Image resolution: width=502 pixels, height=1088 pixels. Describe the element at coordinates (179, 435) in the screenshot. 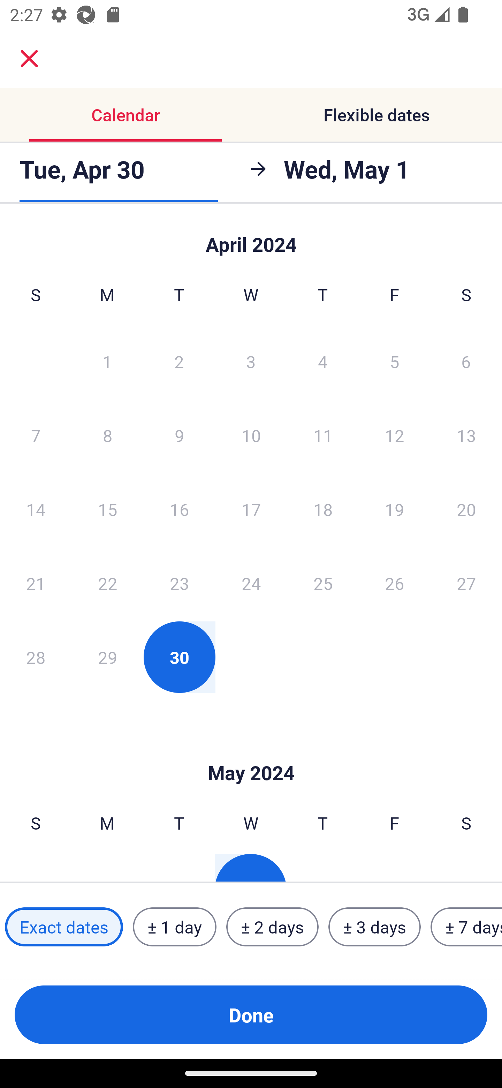

I see `9 Tuesday, April 9, 2024` at that location.